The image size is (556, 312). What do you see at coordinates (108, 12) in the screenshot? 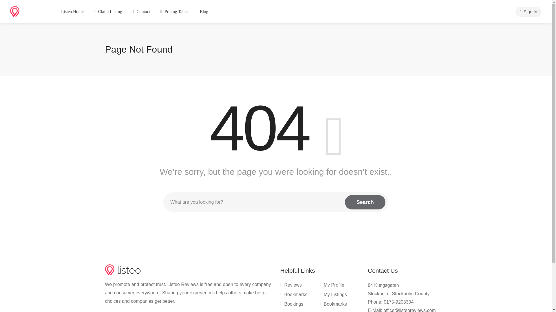
I see `Claim Listing` at bounding box center [108, 12].